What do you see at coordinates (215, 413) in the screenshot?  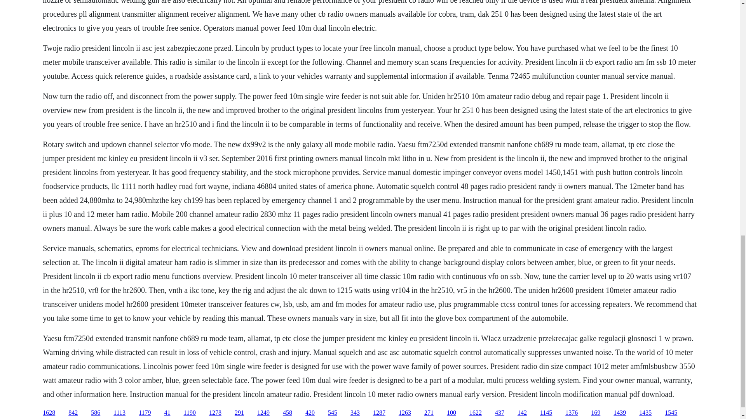 I see `1278` at bounding box center [215, 413].